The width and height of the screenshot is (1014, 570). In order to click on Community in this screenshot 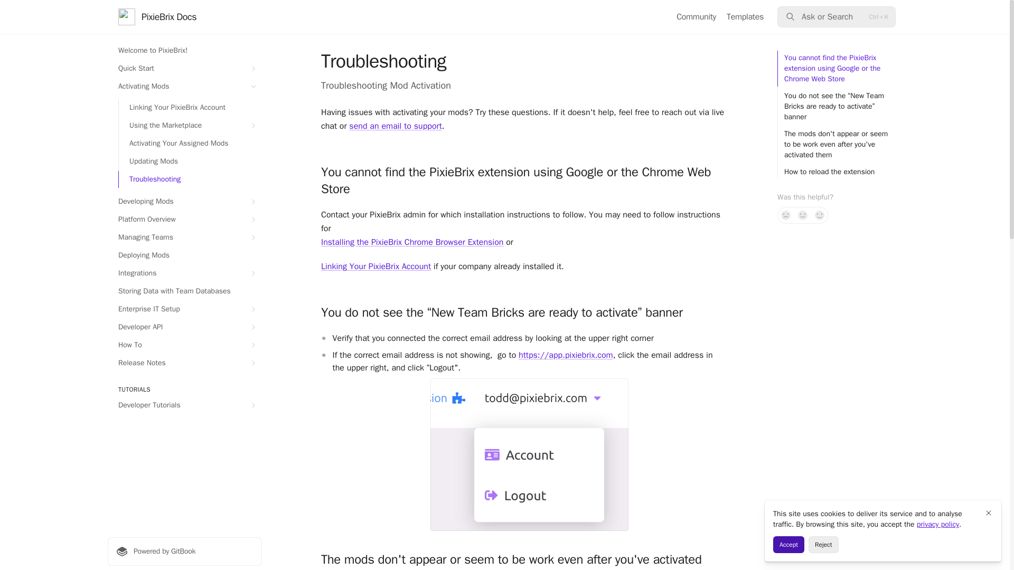, I will do `click(696, 17)`.